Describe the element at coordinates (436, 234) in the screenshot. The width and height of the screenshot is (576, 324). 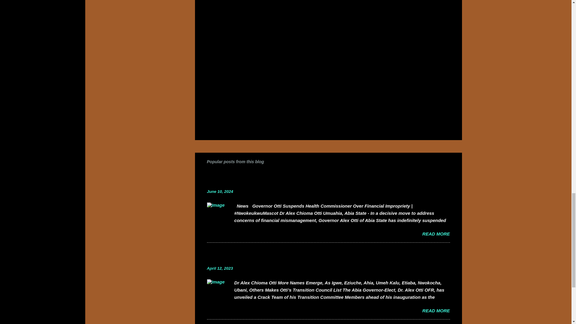
I see `READ MORE` at that location.